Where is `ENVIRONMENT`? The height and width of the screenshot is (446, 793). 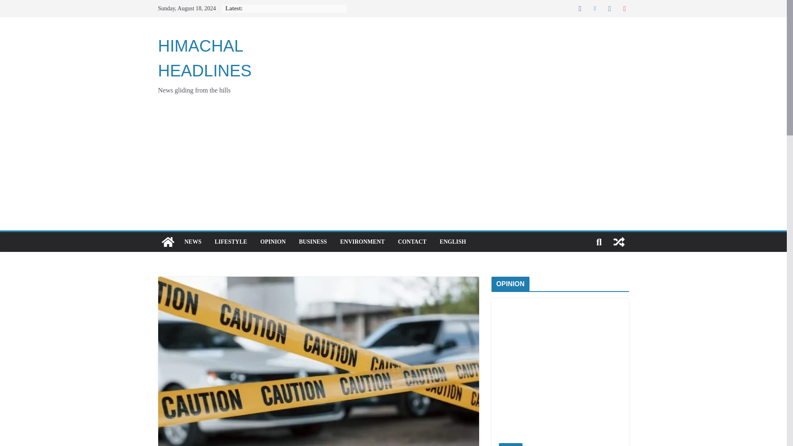
ENVIRONMENT is located at coordinates (362, 242).